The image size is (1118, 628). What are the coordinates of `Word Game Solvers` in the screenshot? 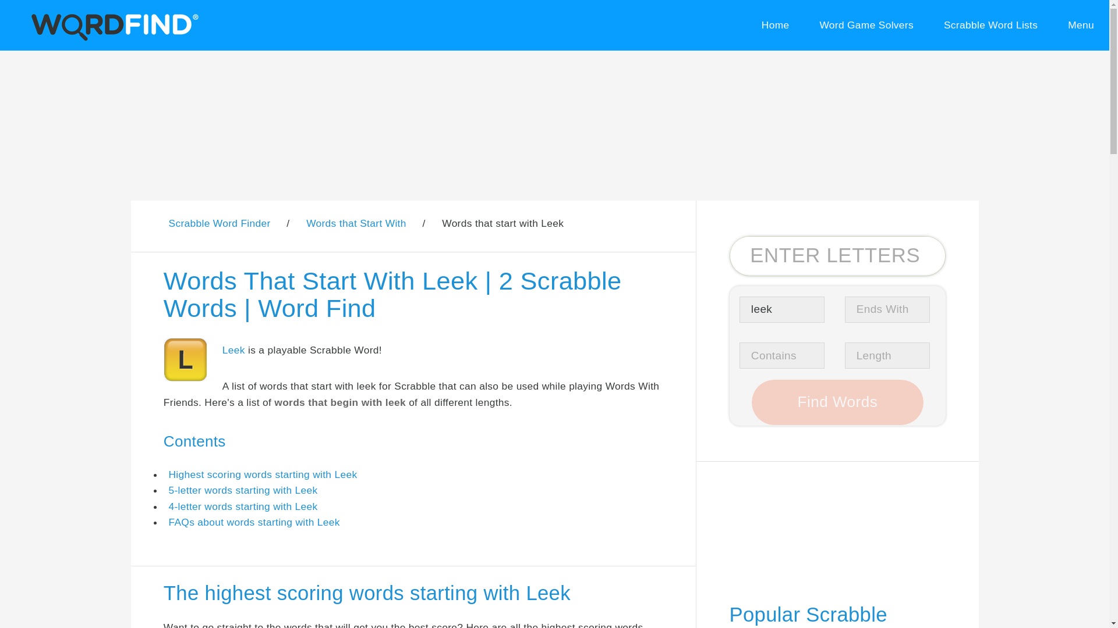 It's located at (866, 26).